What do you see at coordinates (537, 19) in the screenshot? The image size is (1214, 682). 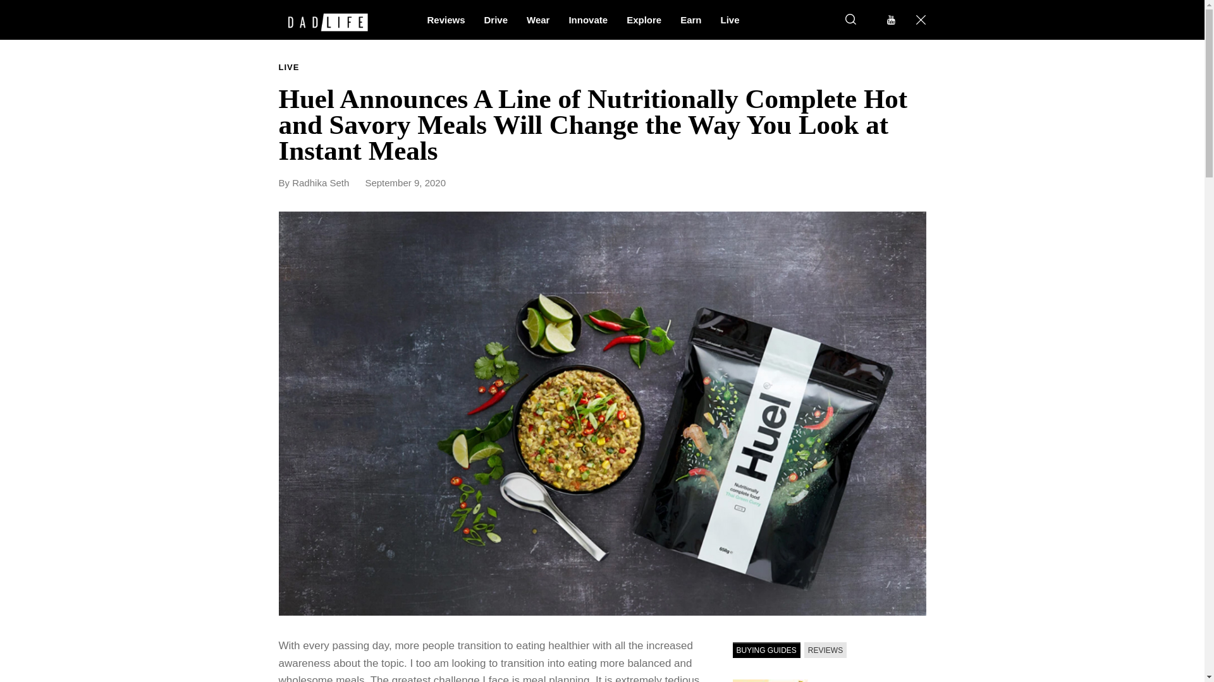 I see `Wear` at bounding box center [537, 19].